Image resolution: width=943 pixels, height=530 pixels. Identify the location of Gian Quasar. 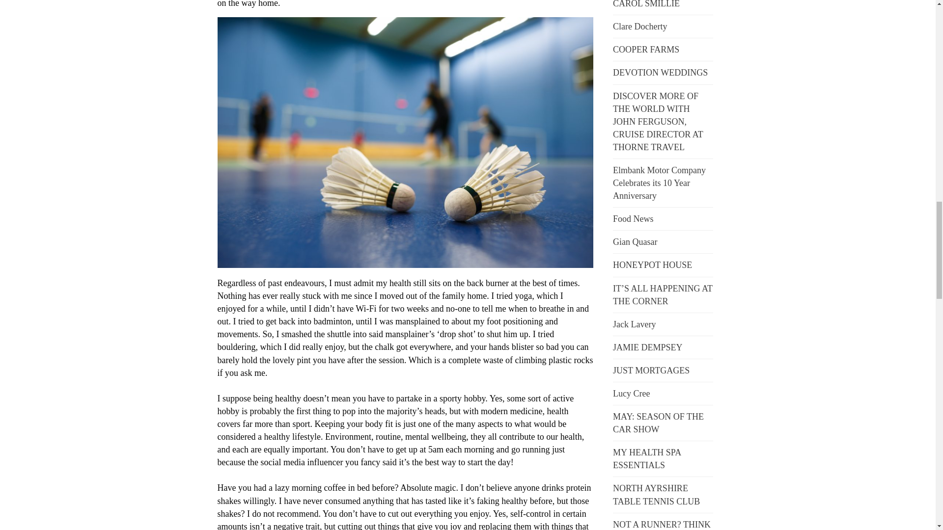
(635, 241).